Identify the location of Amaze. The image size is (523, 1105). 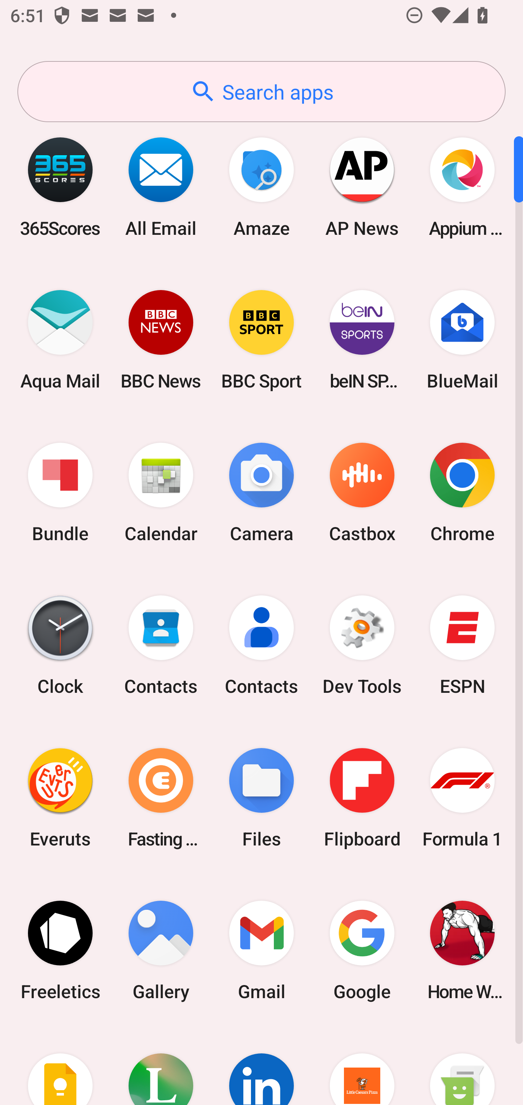
(261, 187).